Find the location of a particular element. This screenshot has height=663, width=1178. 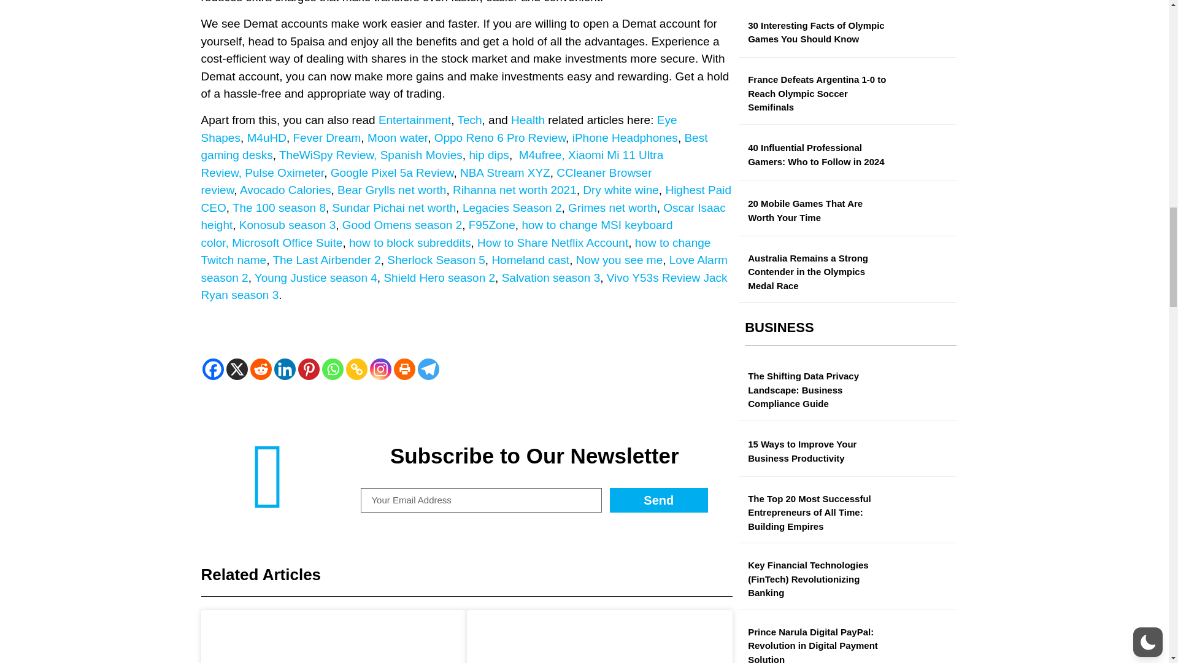

Instagram is located at coordinates (380, 369).